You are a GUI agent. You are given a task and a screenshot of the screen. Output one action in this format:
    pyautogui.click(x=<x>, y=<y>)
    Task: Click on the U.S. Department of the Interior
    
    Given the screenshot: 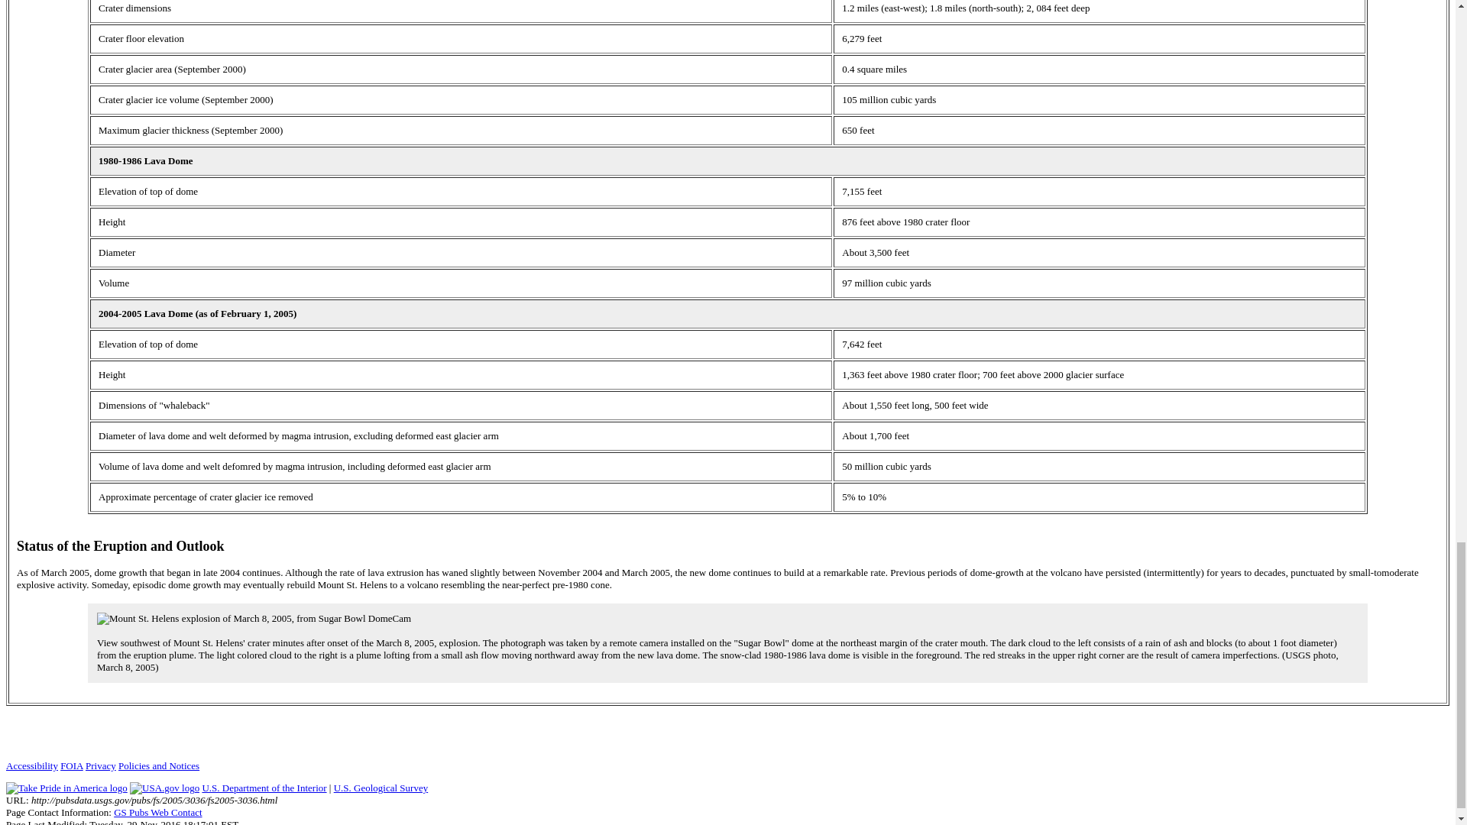 What is the action you would take?
    pyautogui.click(x=264, y=787)
    